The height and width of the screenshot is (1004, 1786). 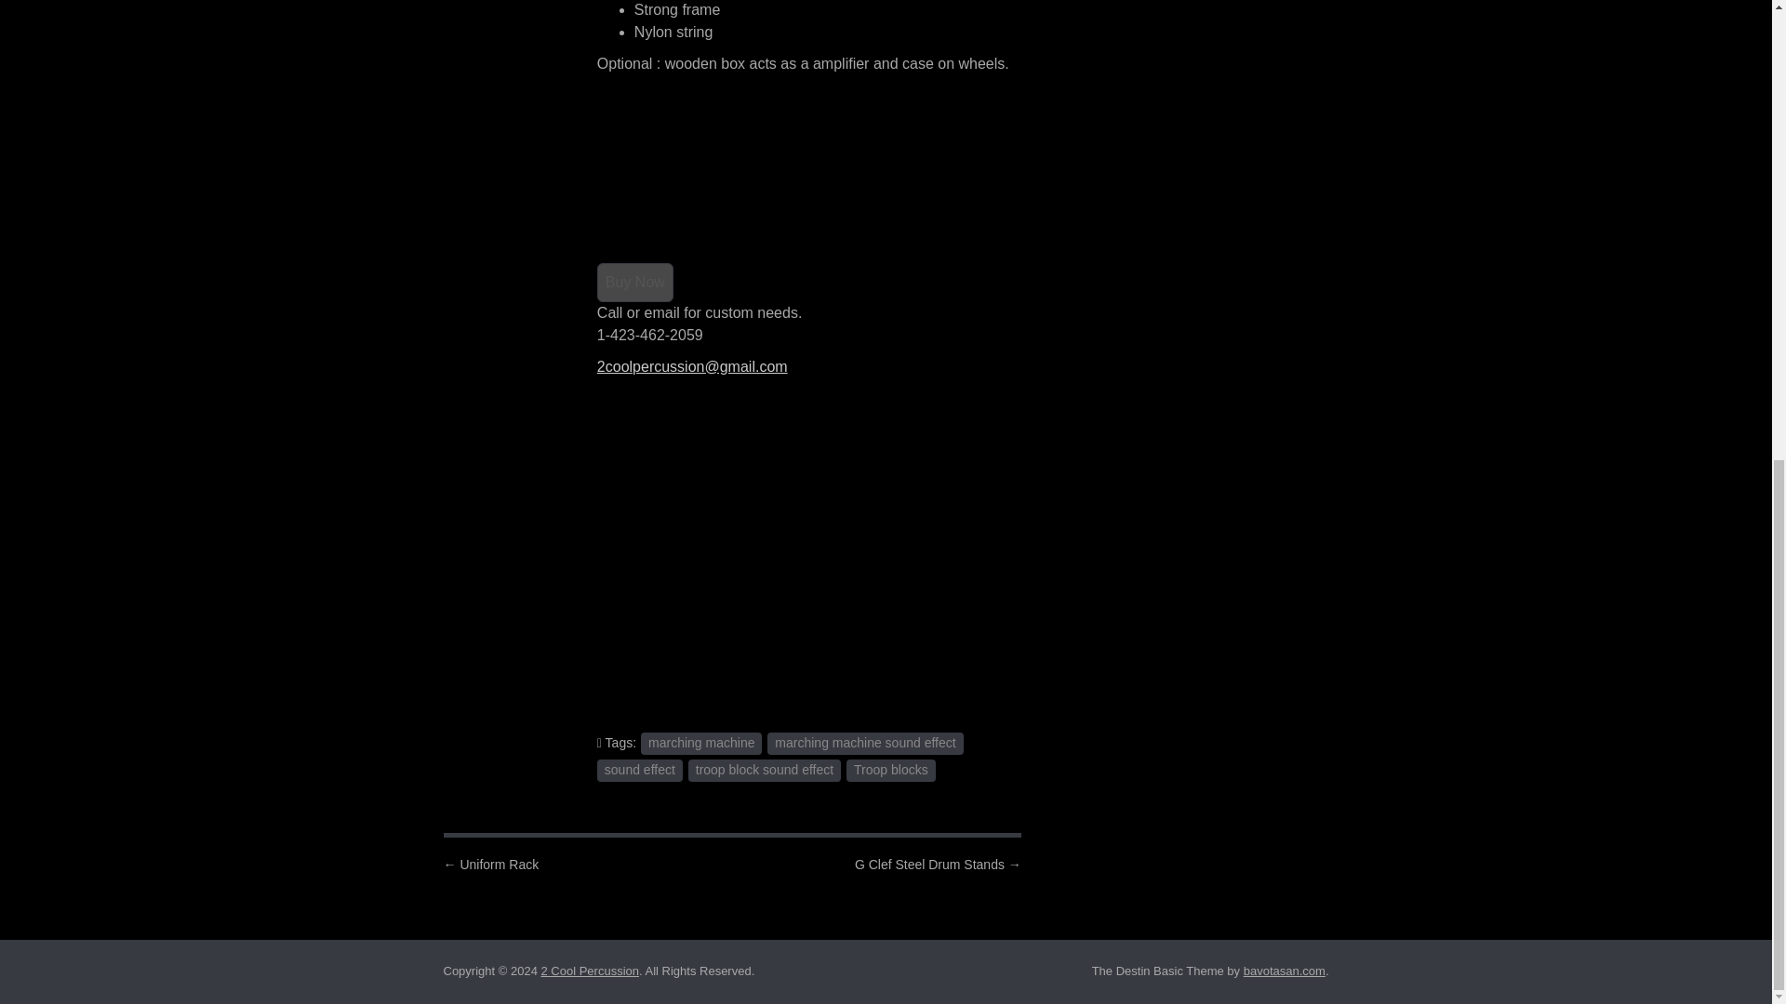 What do you see at coordinates (701, 744) in the screenshot?
I see `marching machine` at bounding box center [701, 744].